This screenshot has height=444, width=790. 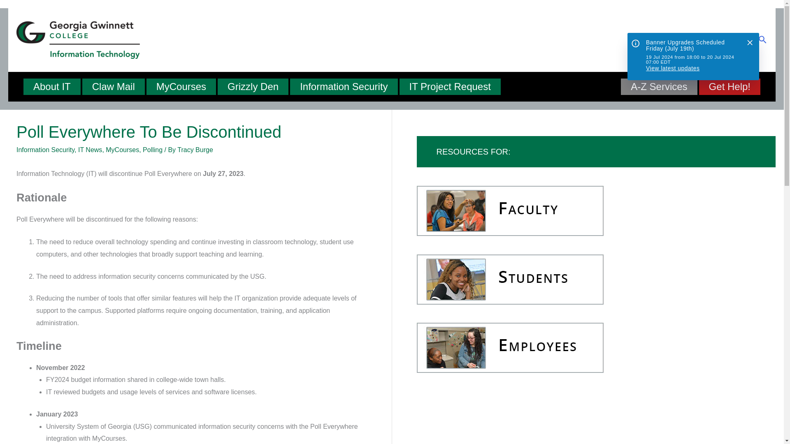 What do you see at coordinates (45, 150) in the screenshot?
I see `Information Security` at bounding box center [45, 150].